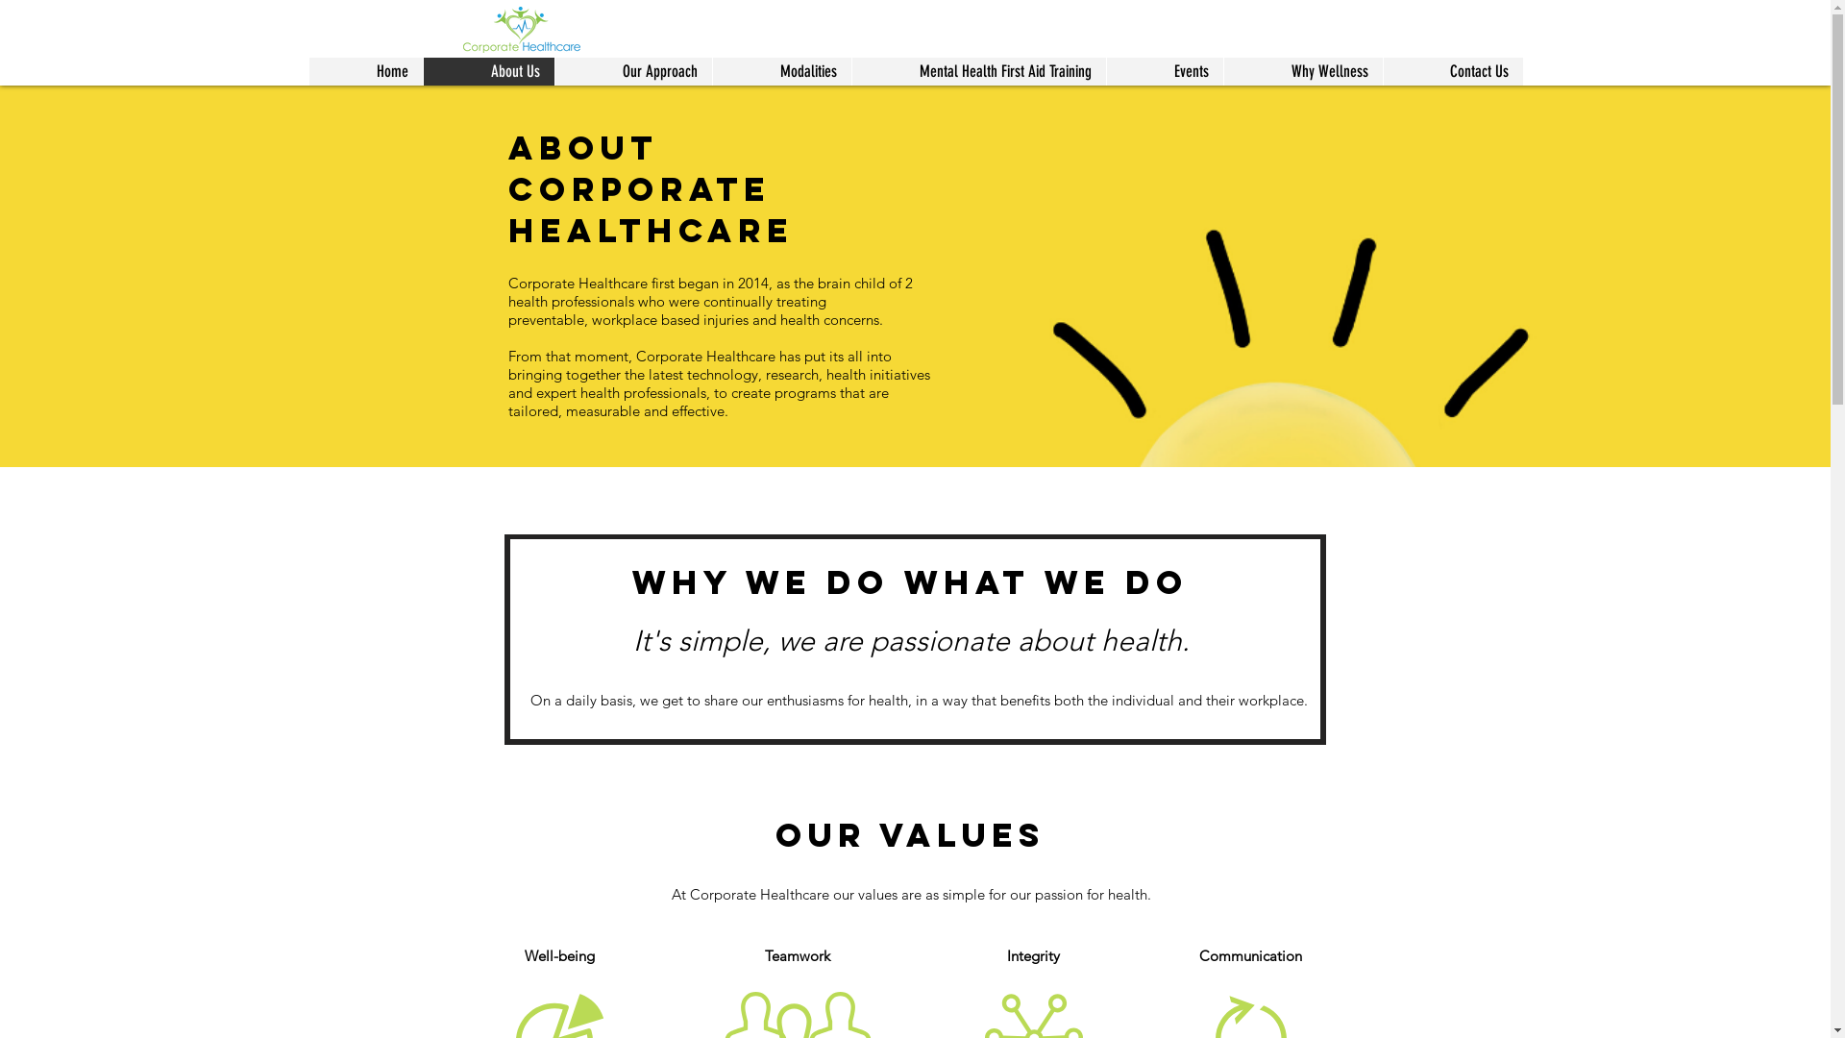 The image size is (1845, 1038). What do you see at coordinates (366, 71) in the screenshot?
I see `Home` at bounding box center [366, 71].